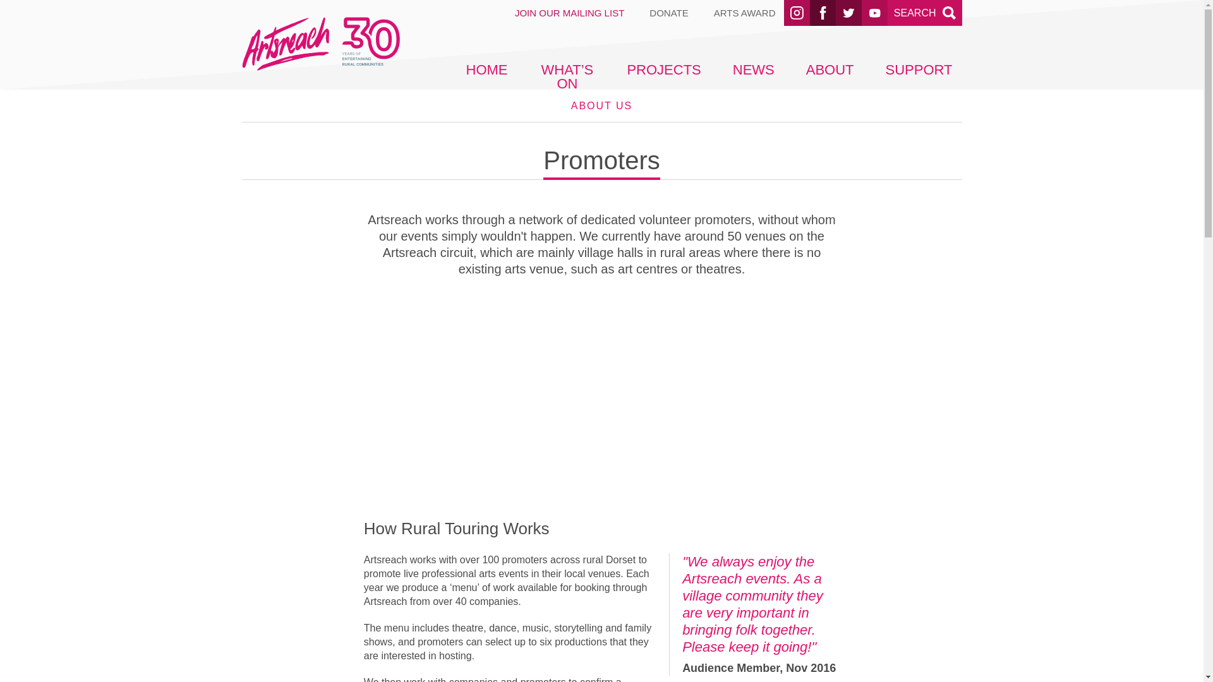 The height and width of the screenshot is (682, 1213). I want to click on artsreach-30Created with Sketch., so click(949, 13).